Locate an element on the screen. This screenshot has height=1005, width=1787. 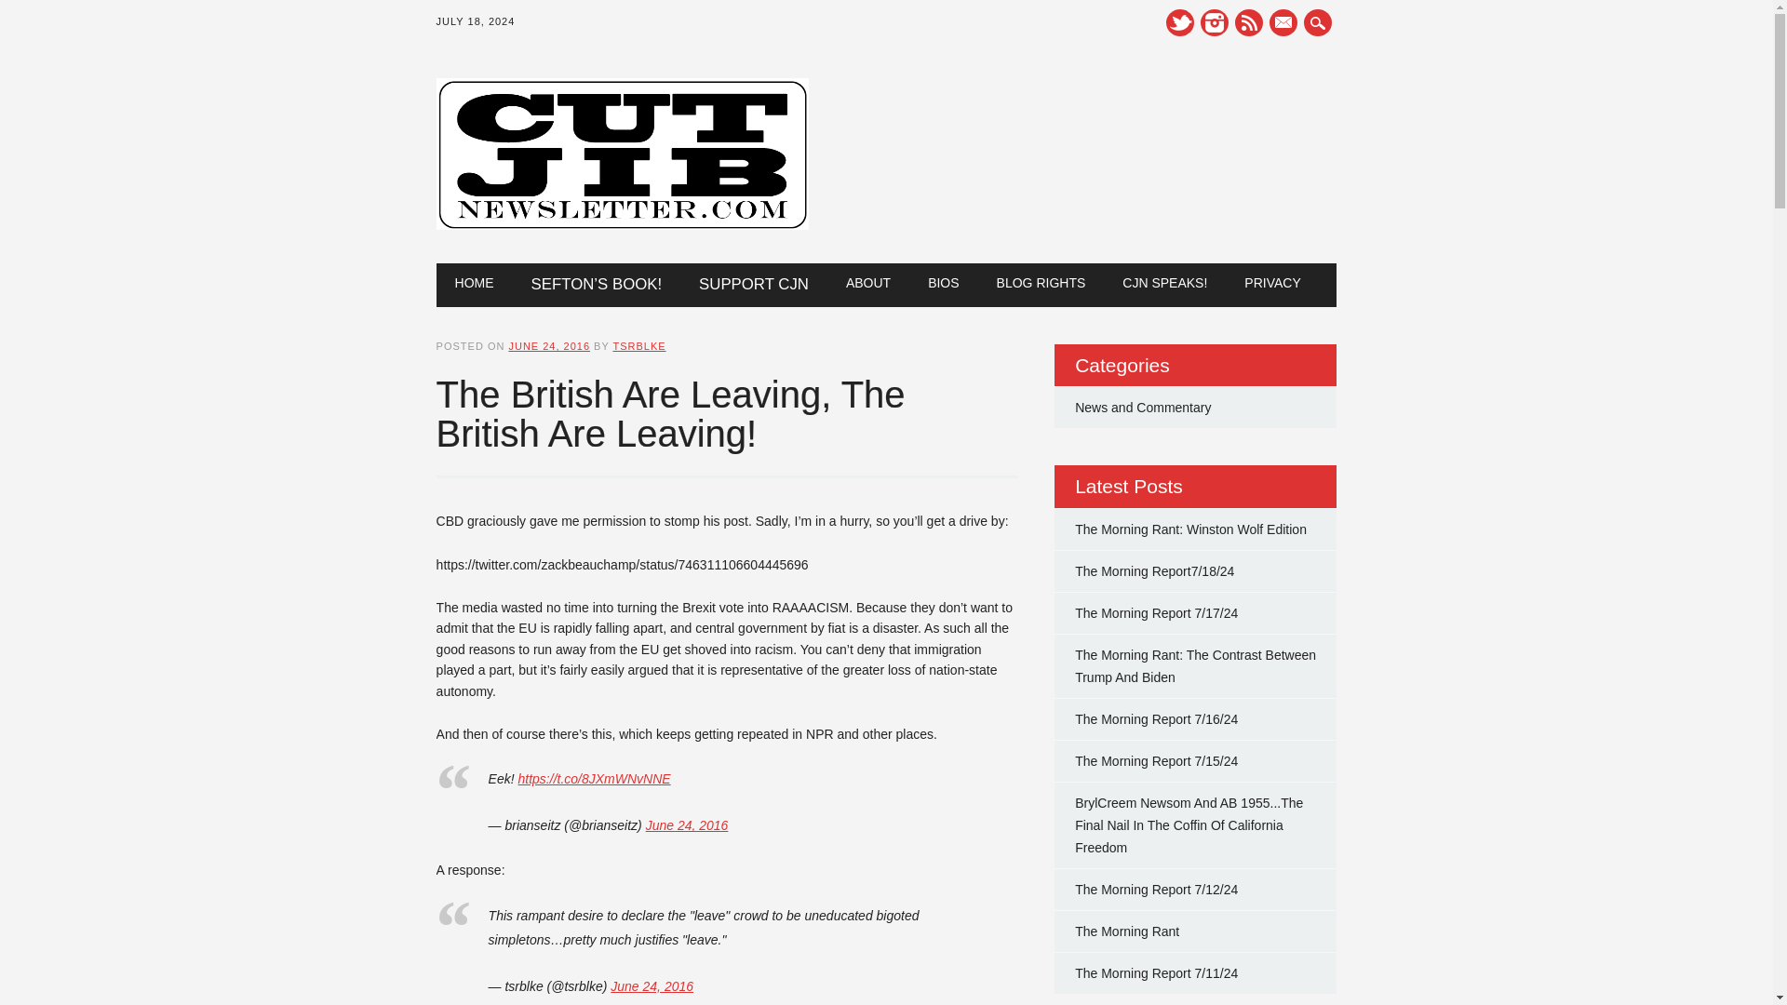
PRIVACY is located at coordinates (1271, 283).